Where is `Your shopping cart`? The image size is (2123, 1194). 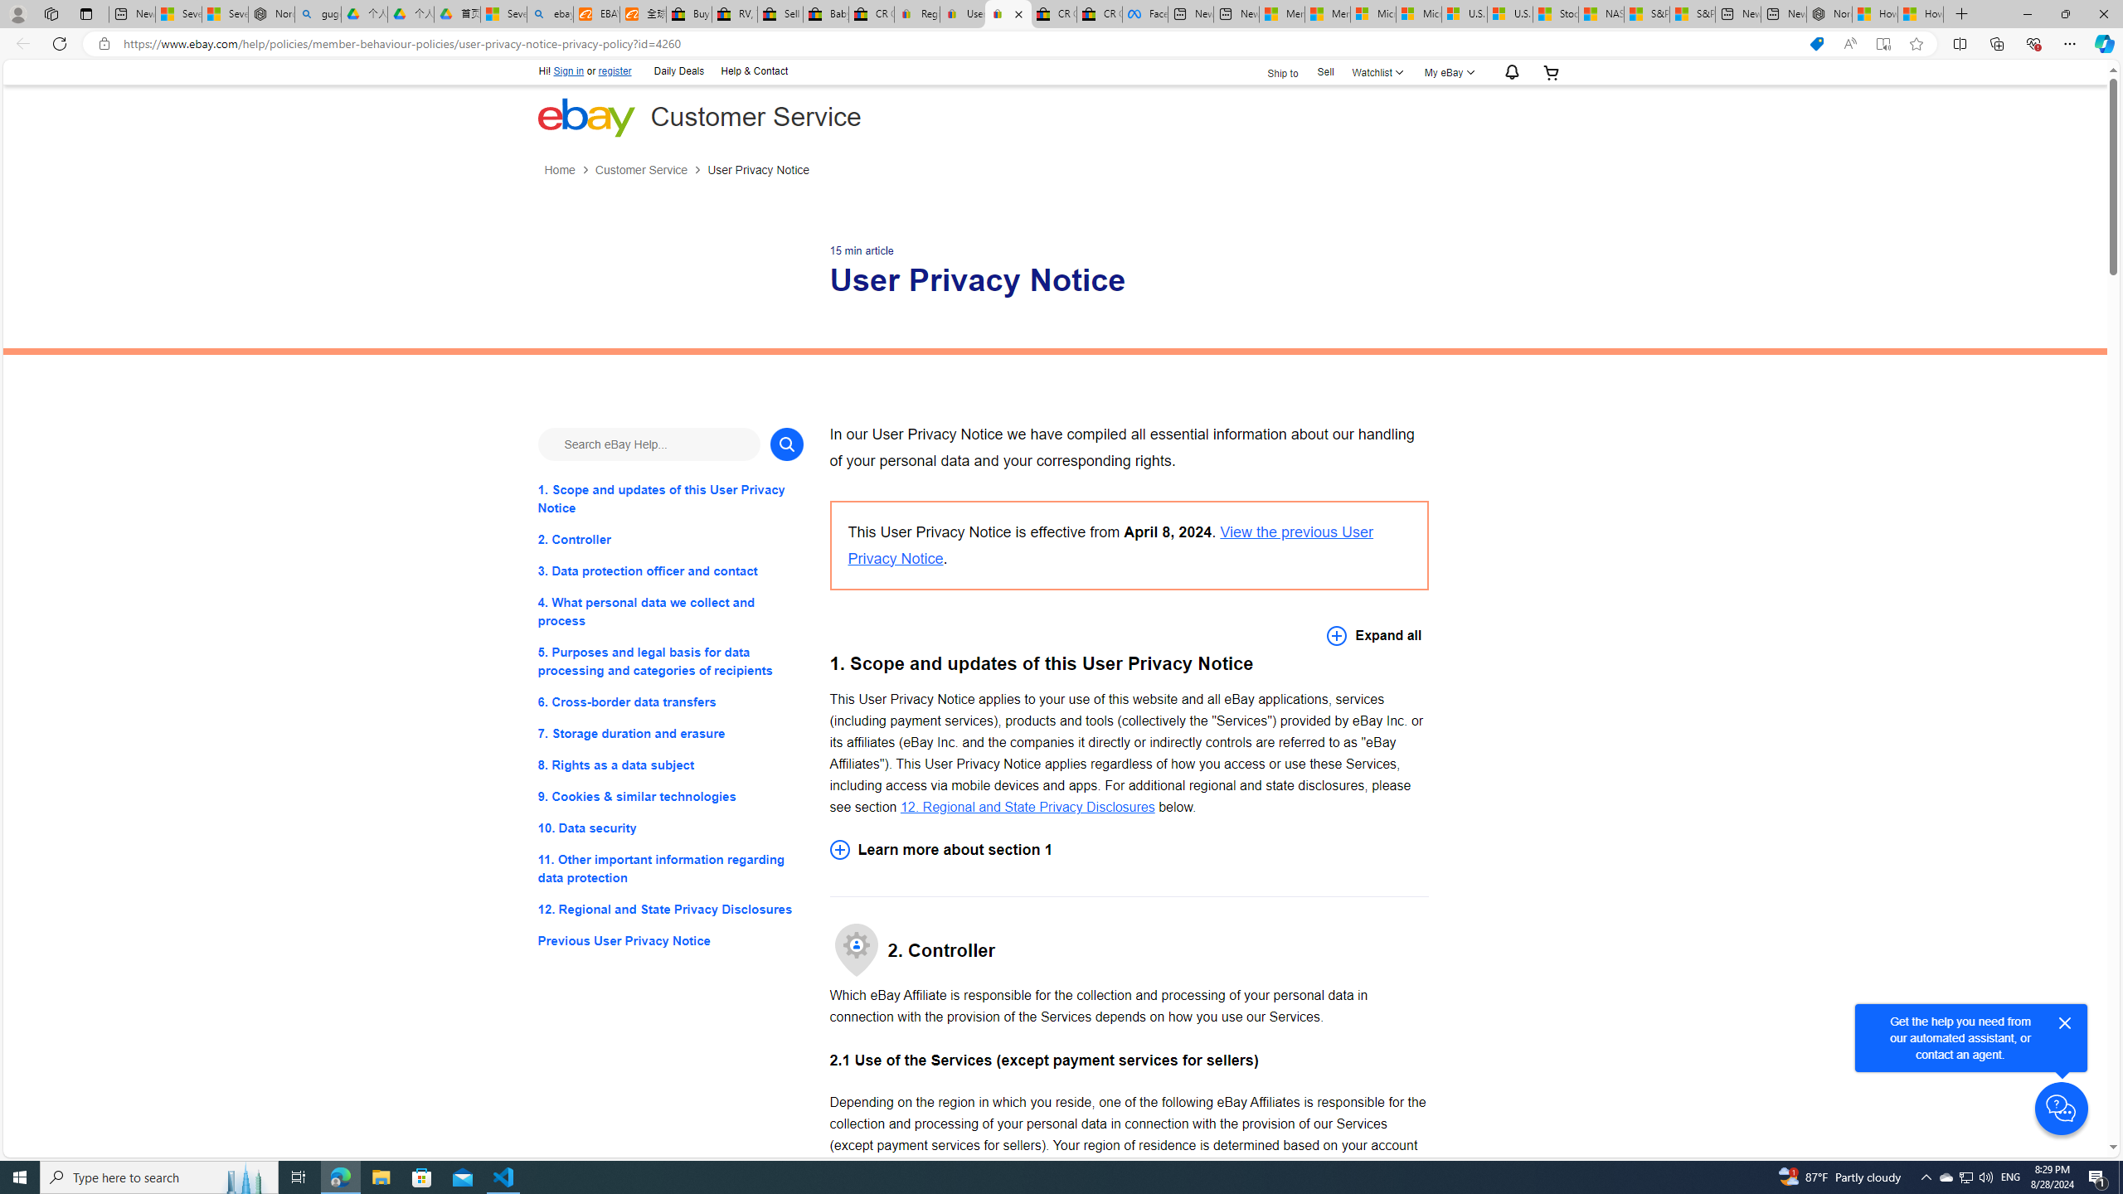
Your shopping cart is located at coordinates (1552, 71).